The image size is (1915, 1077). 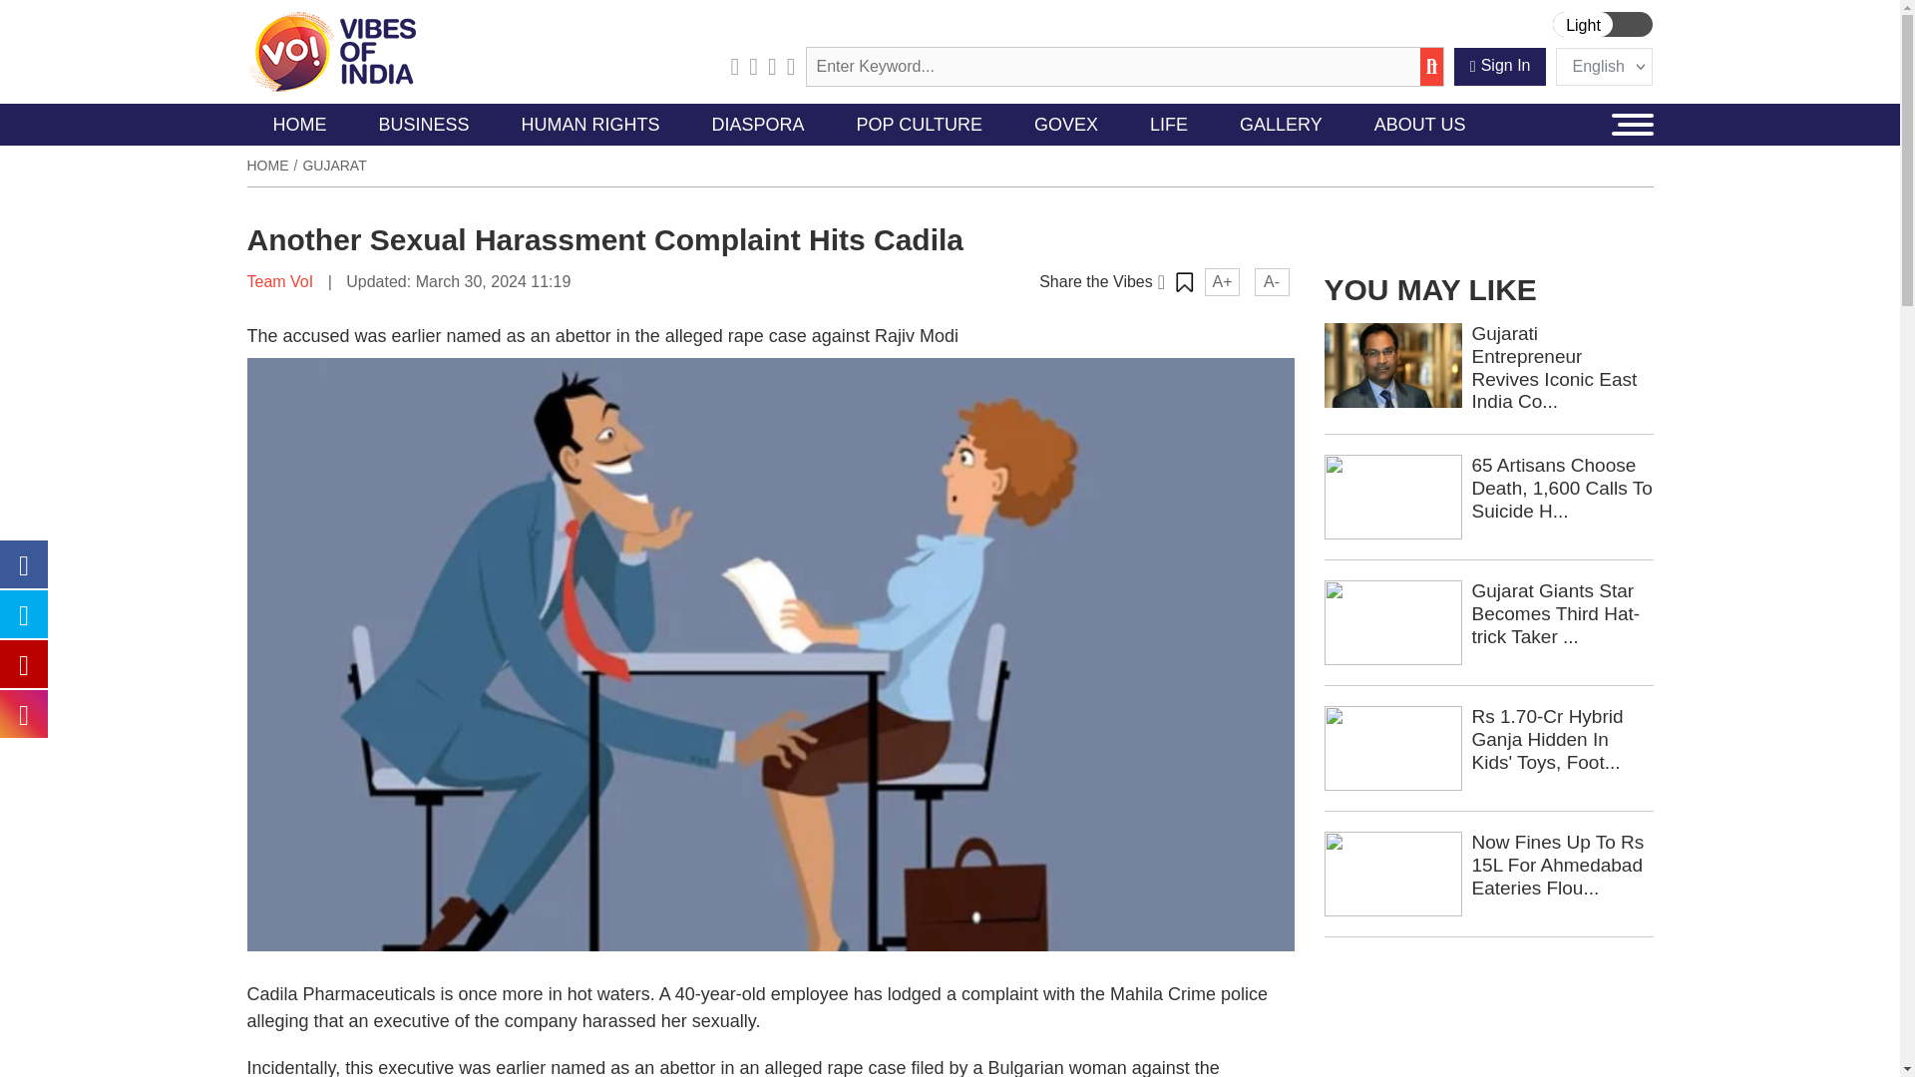 I want to click on HOME, so click(x=299, y=124).